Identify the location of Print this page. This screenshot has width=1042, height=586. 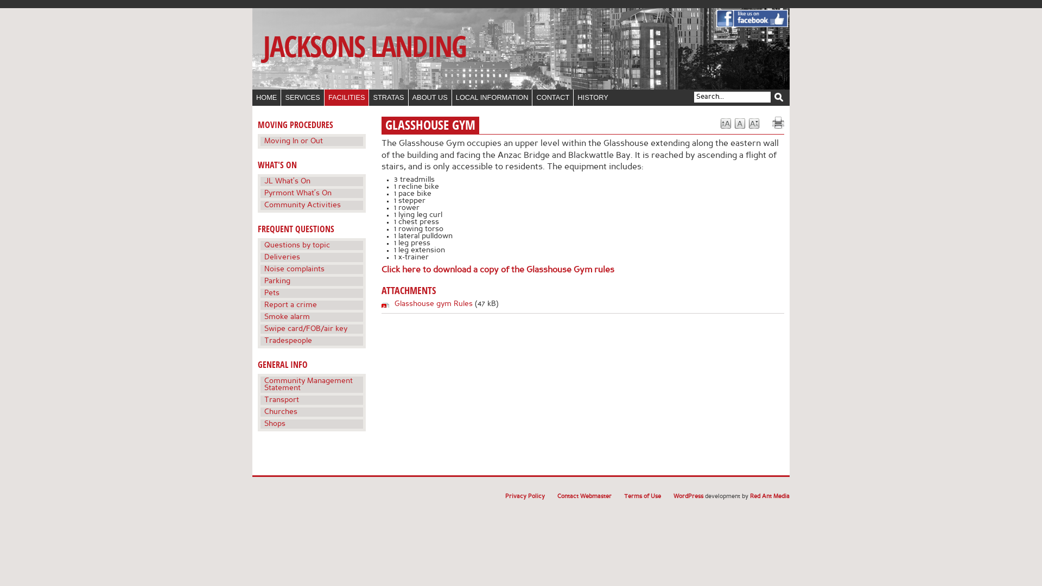
(778, 123).